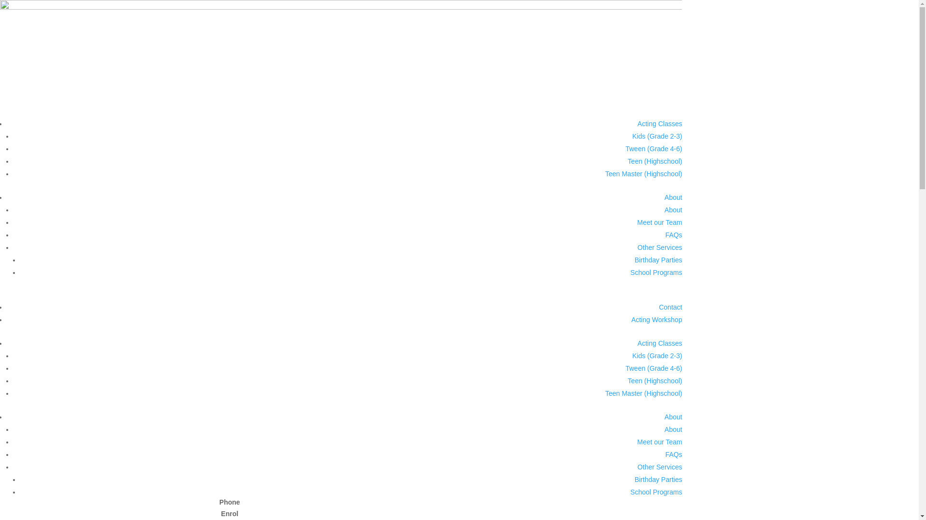 The width and height of the screenshot is (926, 520). Describe the element at coordinates (655, 381) in the screenshot. I see `Teen (Highschool)` at that location.